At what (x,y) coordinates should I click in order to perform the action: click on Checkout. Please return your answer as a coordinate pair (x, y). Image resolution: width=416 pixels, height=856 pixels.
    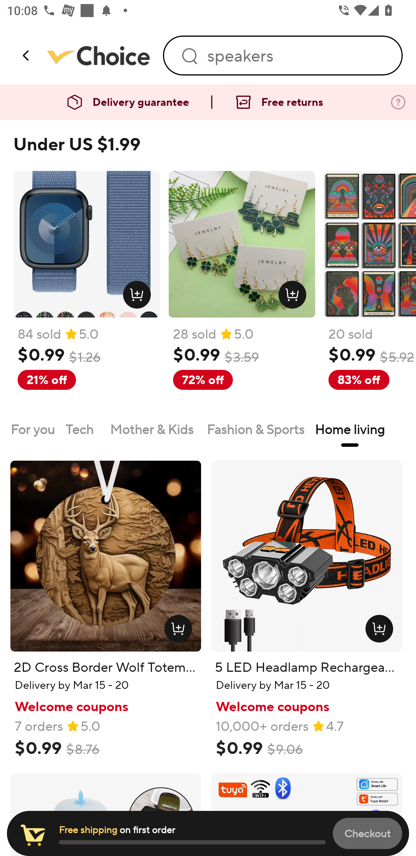
    Looking at the image, I should click on (367, 833).